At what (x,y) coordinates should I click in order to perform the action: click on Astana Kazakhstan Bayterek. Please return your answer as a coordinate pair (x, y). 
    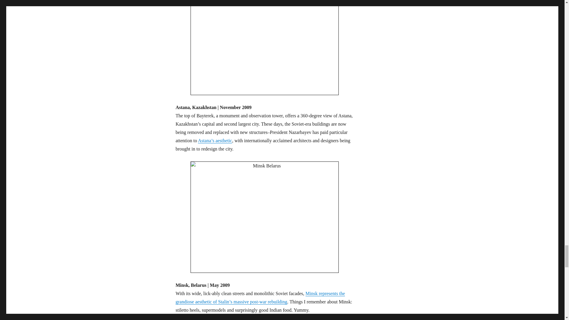
    Looking at the image, I should click on (264, 47).